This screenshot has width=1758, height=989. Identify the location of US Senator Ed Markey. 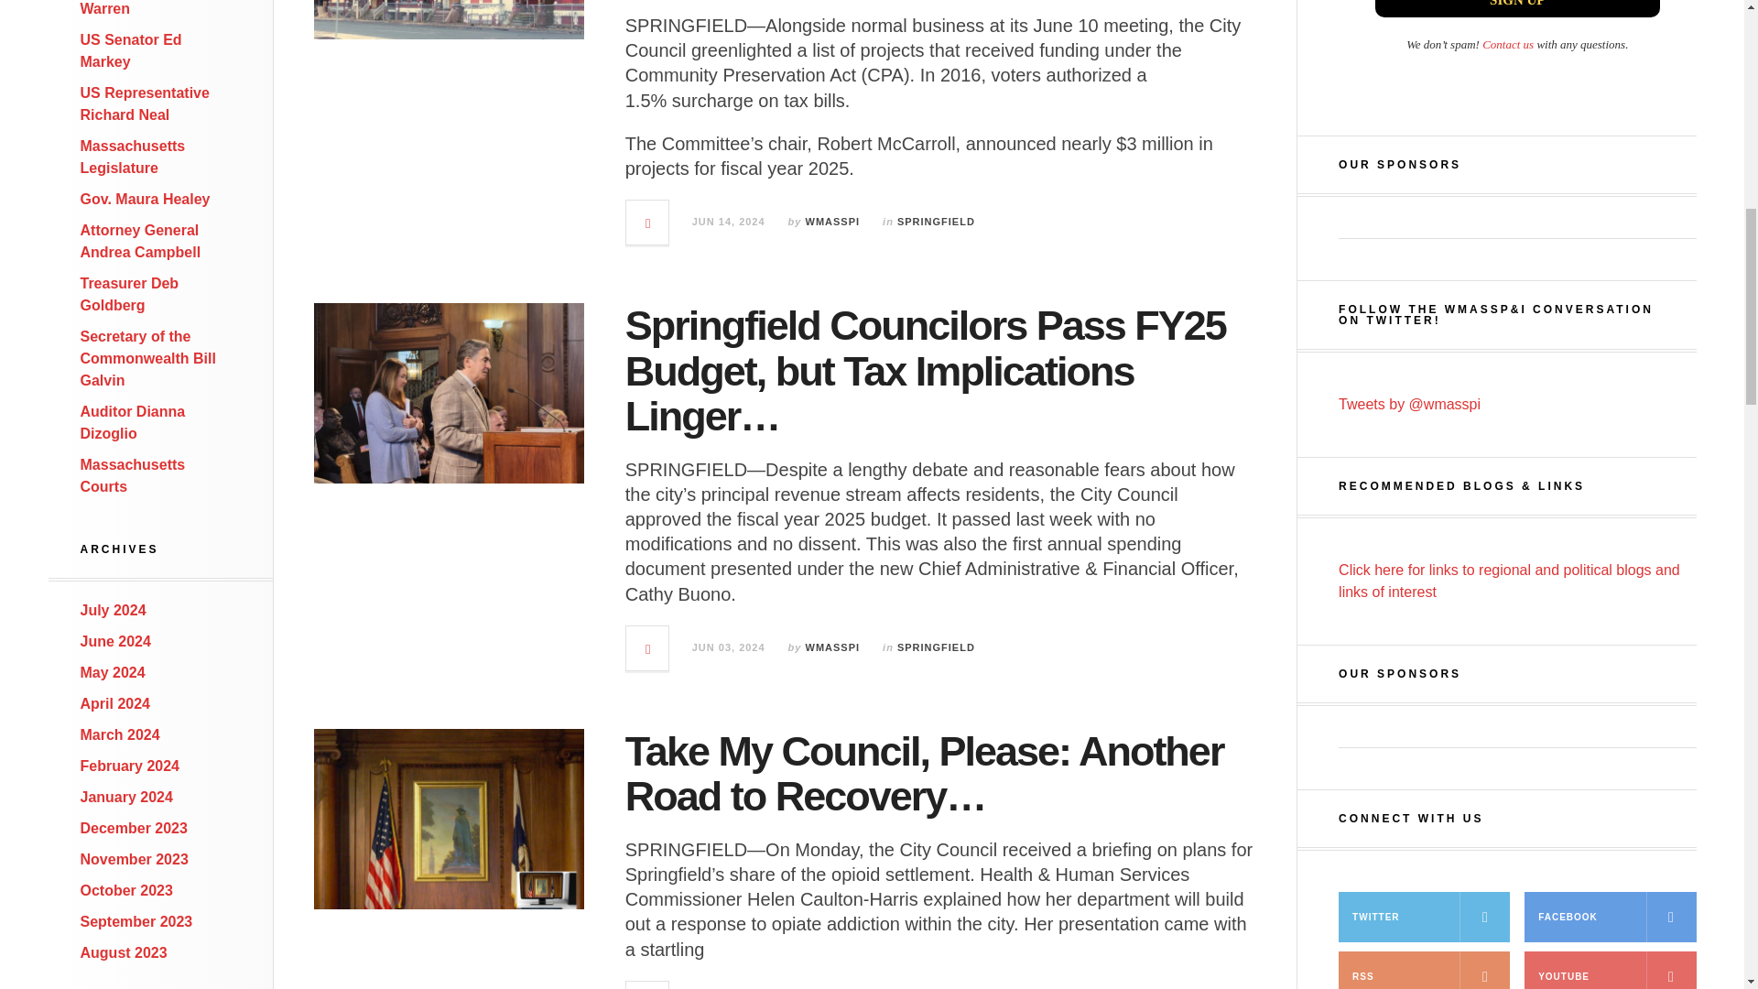
(132, 49).